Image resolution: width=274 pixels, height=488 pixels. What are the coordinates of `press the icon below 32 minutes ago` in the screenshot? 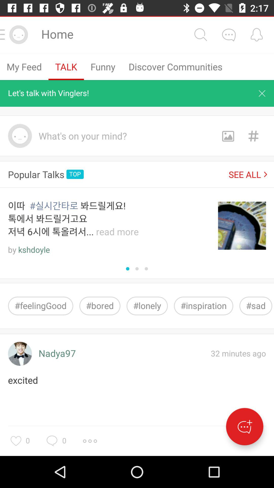 It's located at (245, 426).